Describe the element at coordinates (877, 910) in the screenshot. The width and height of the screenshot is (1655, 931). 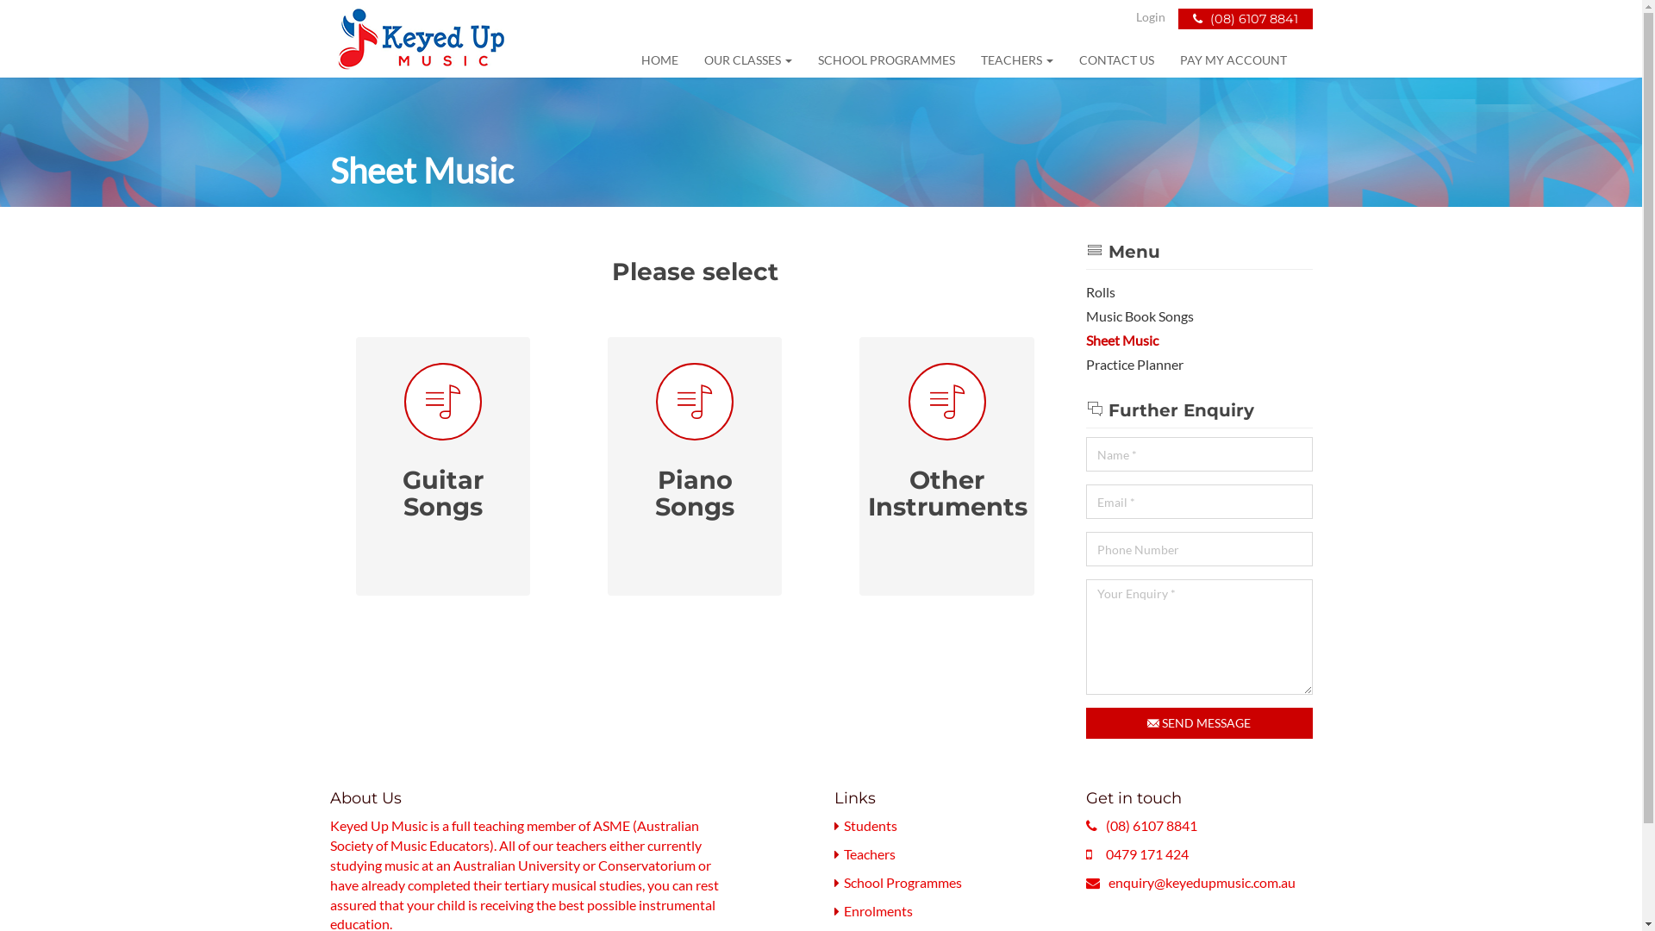
I see `Enrolments` at that location.